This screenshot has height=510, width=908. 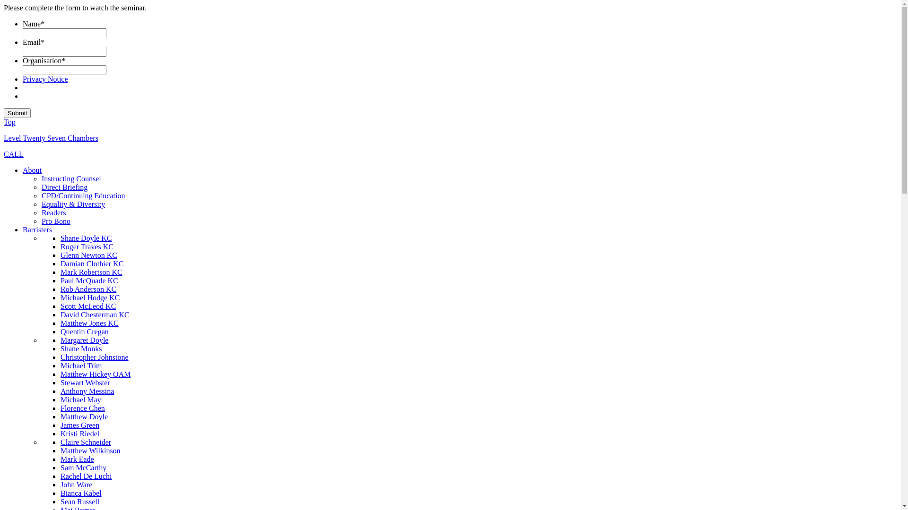 I want to click on Glenn Newton KC, so click(x=89, y=255).